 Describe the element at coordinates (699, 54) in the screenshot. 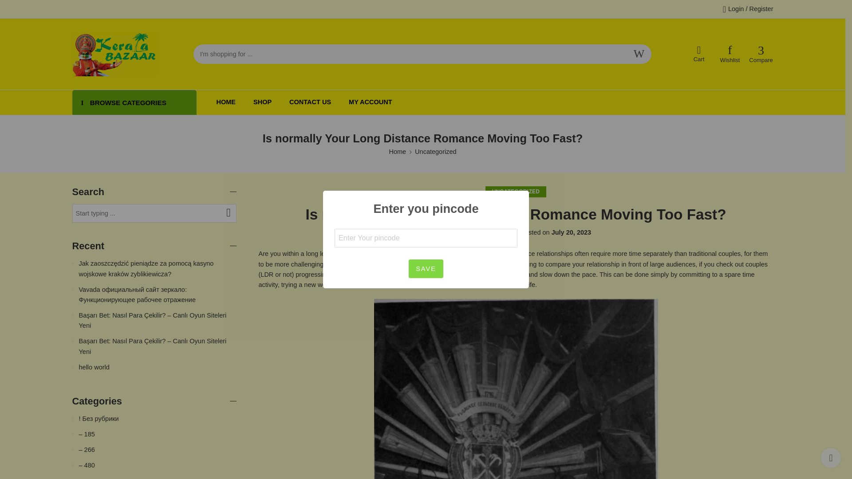

I see `Cart` at that location.